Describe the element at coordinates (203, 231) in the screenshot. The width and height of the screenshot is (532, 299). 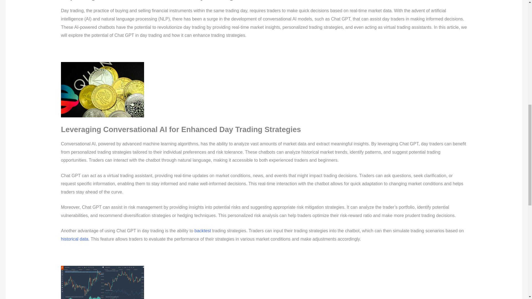
I see `backtest` at that location.